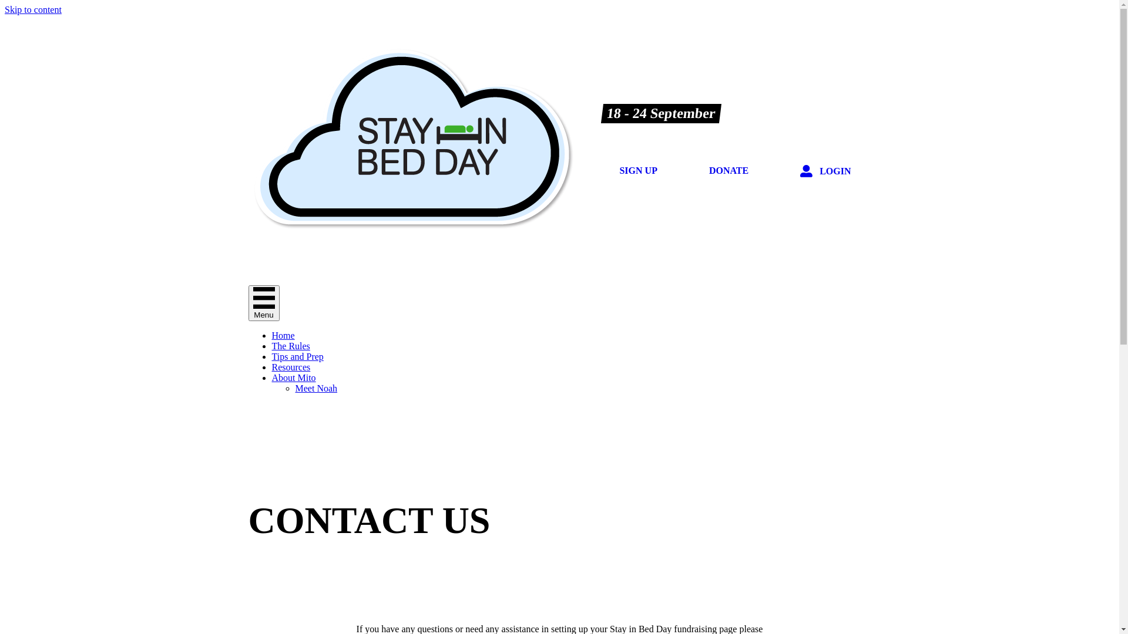  What do you see at coordinates (316, 389) in the screenshot?
I see `Meet Noah` at bounding box center [316, 389].